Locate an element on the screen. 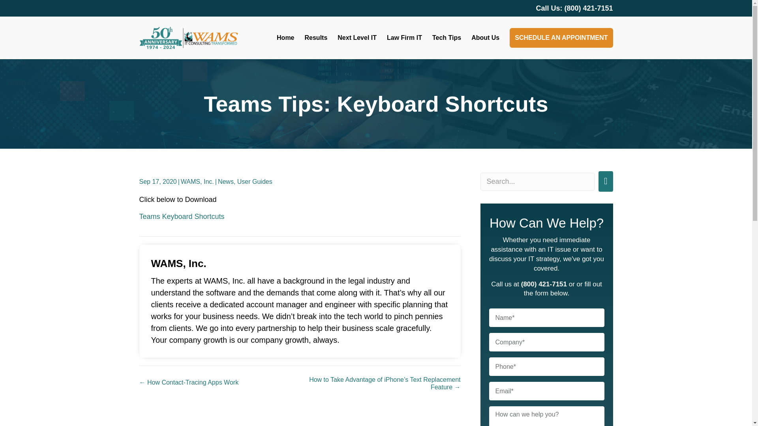  SCHEDULE AN APPOINTMENT is located at coordinates (561, 38).